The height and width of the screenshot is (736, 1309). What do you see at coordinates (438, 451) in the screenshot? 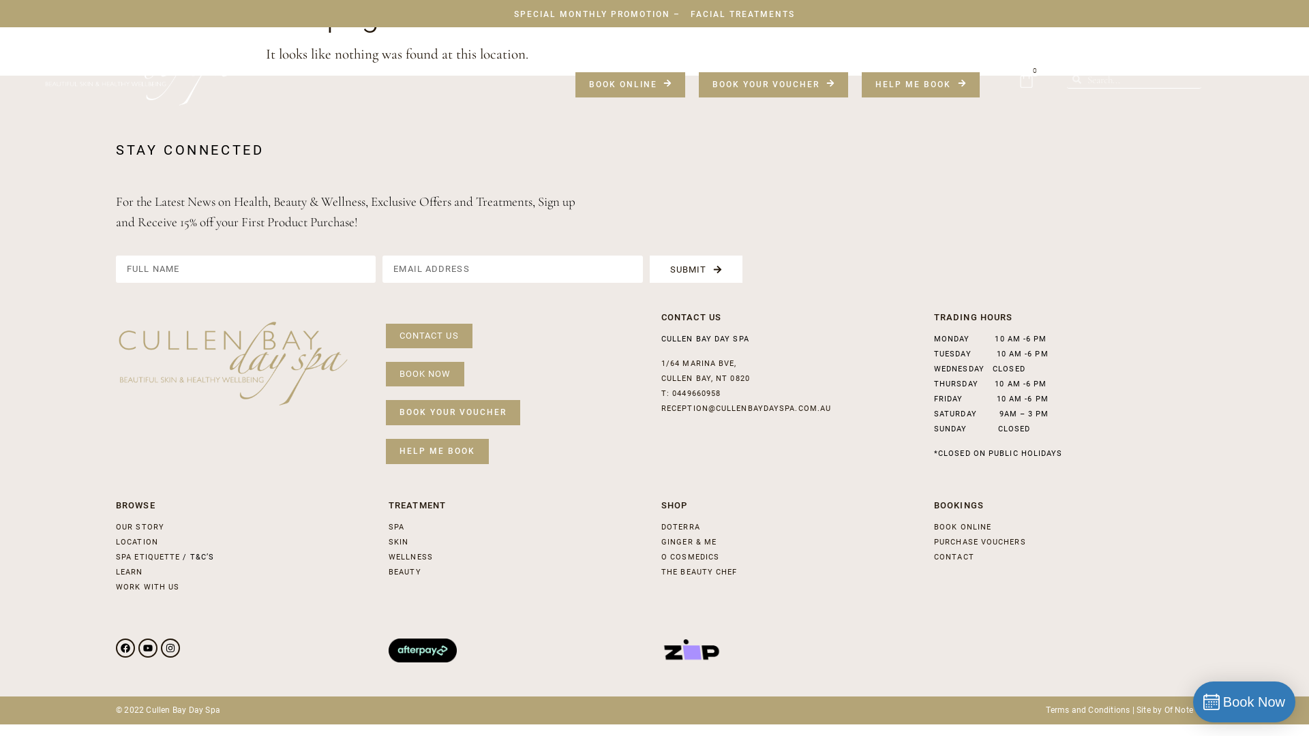
I see `HELP ME BOOK` at bounding box center [438, 451].